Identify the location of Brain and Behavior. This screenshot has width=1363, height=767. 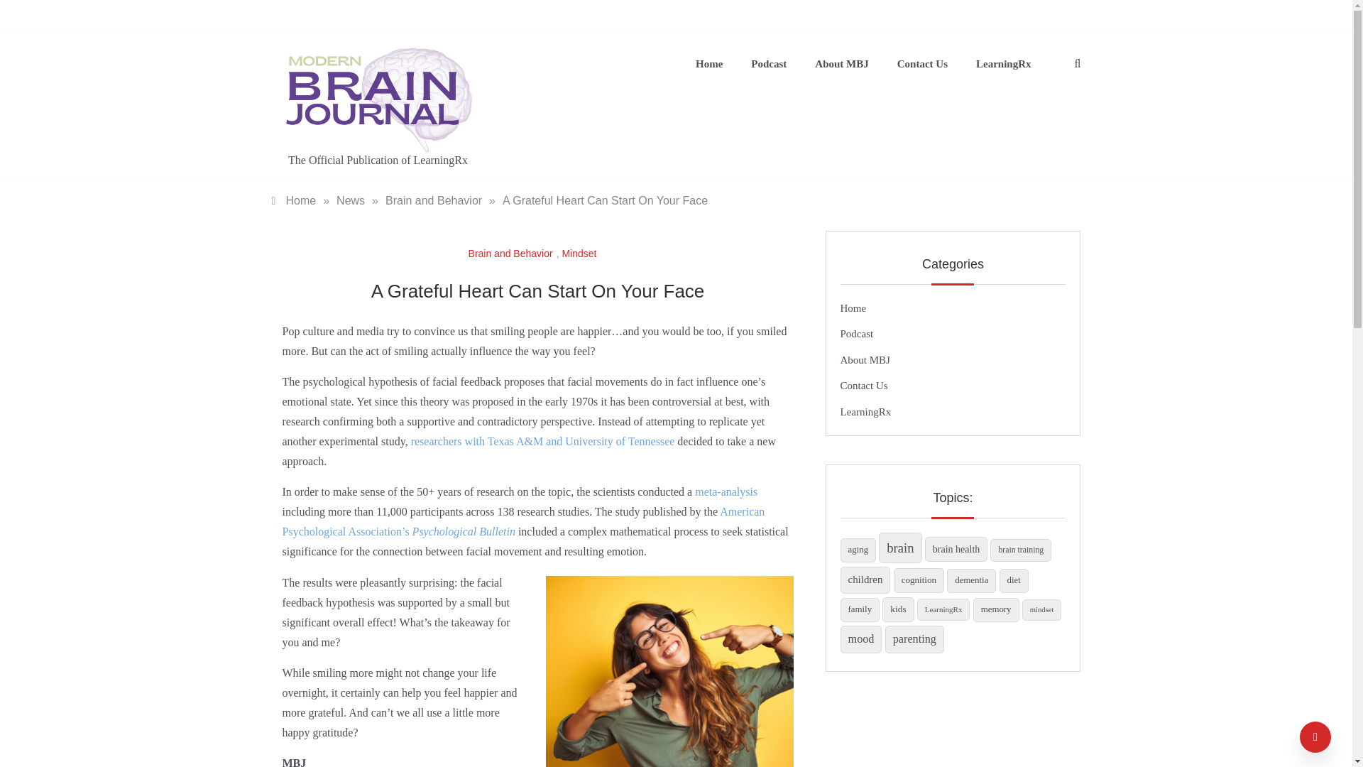
(434, 200).